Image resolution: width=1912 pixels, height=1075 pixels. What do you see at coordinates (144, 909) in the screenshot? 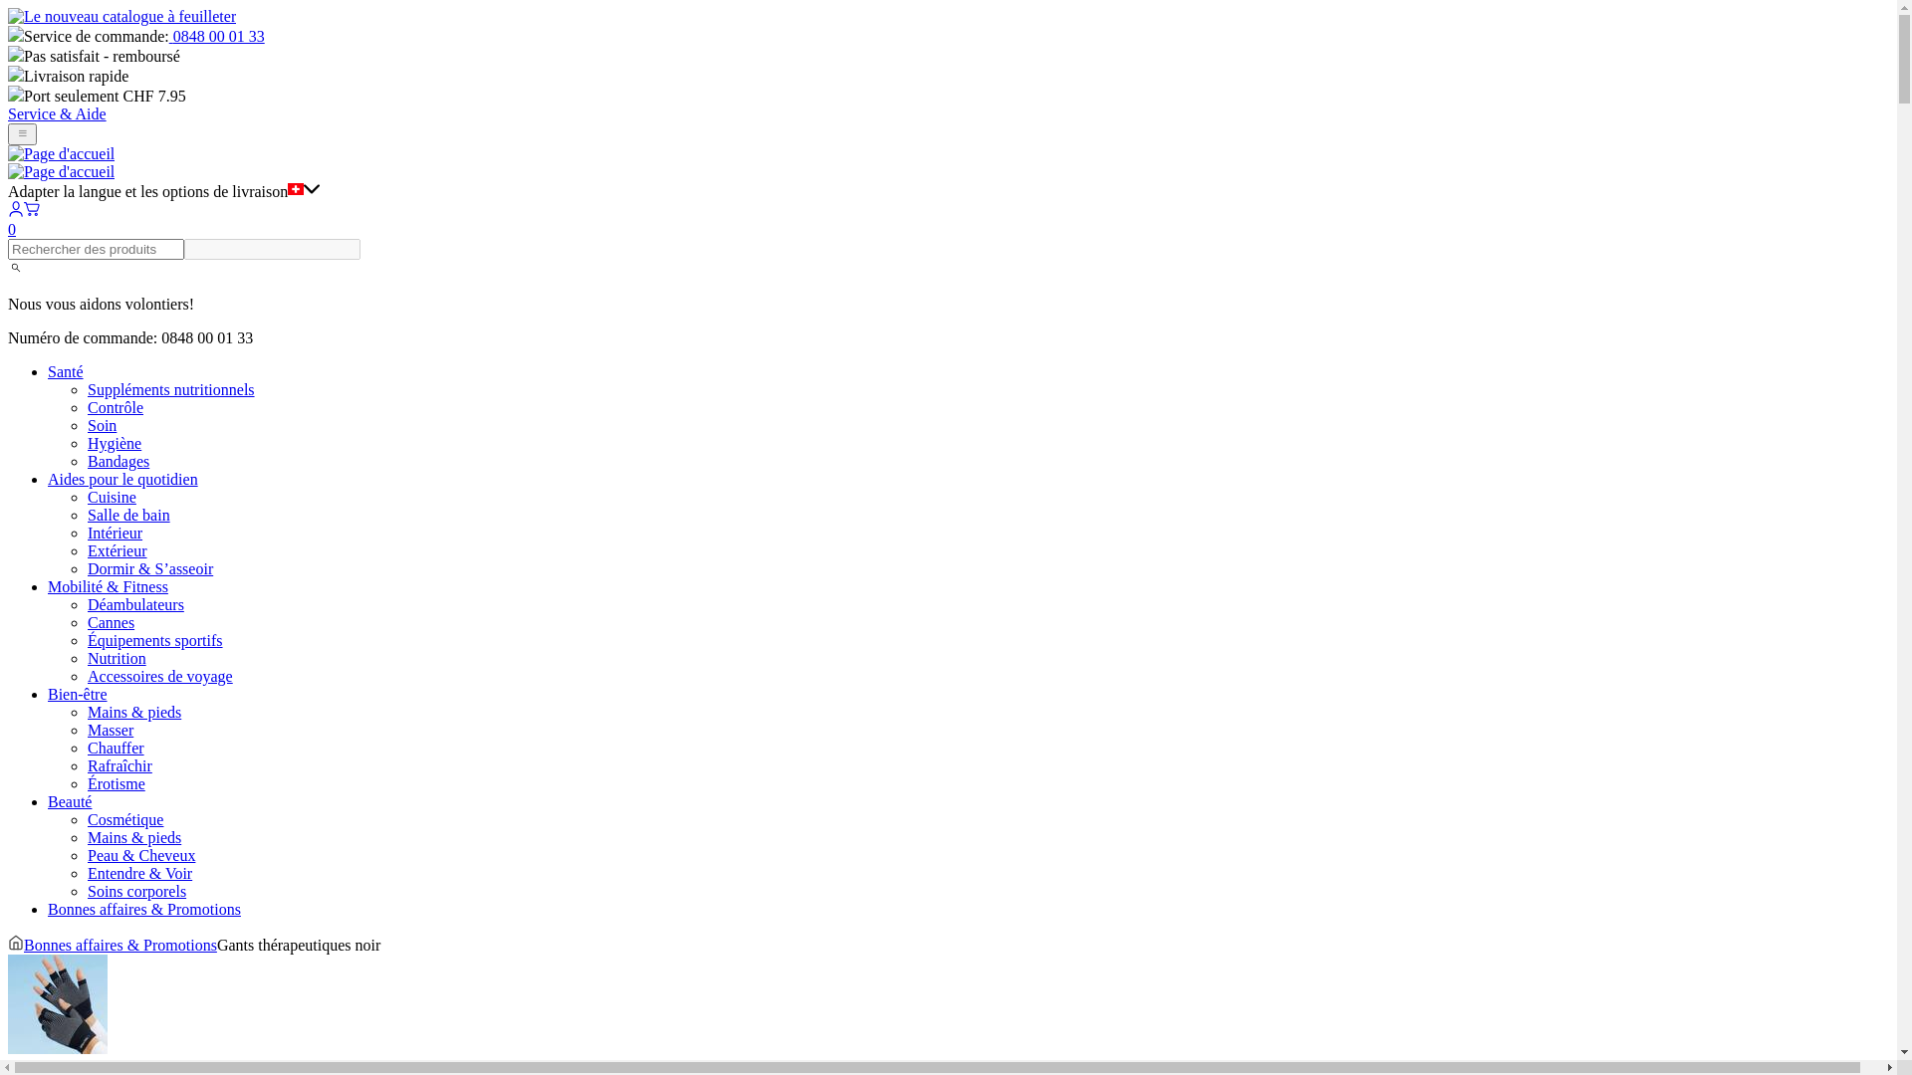
I see `Bonnes affaires & Promotions` at bounding box center [144, 909].